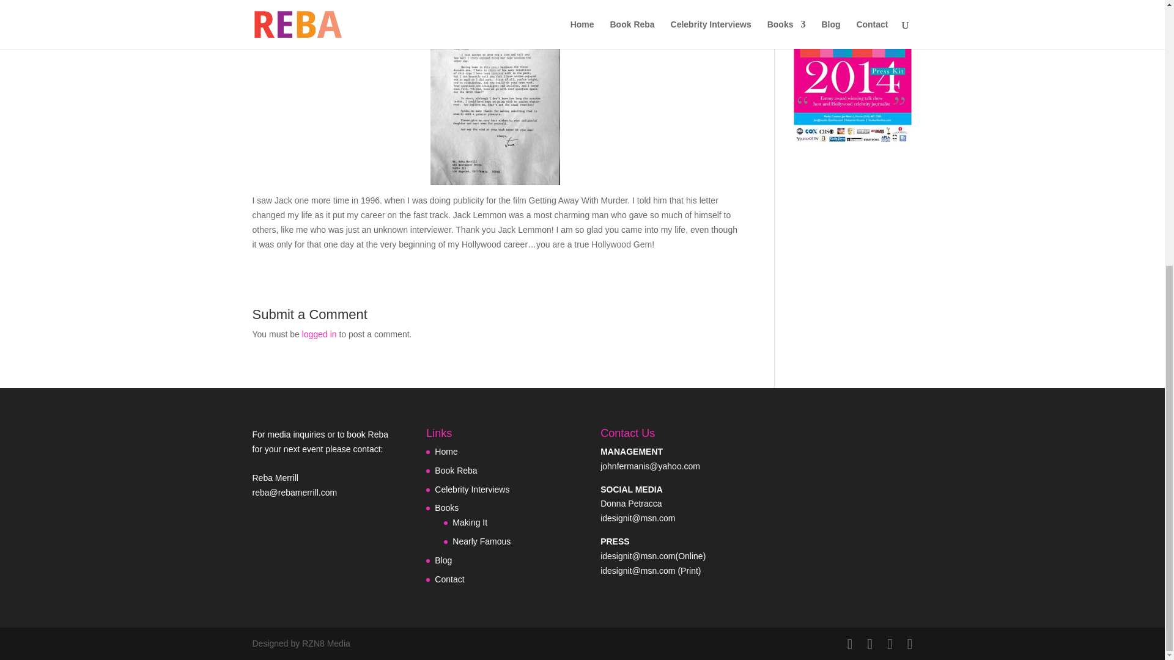  I want to click on Nearly Famous, so click(481, 541).